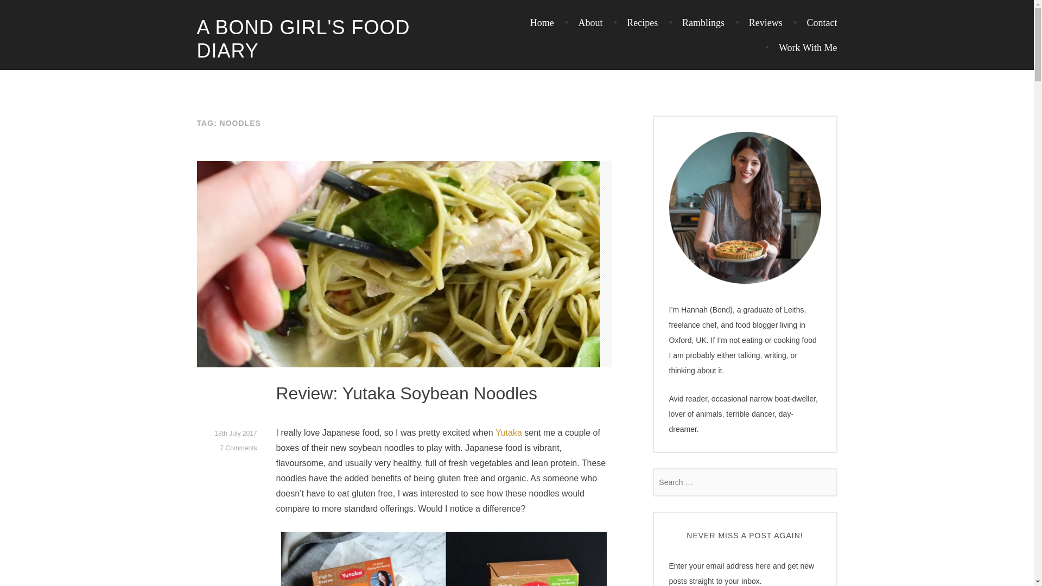 This screenshot has width=1042, height=586. I want to click on Yutaka, so click(509, 433).